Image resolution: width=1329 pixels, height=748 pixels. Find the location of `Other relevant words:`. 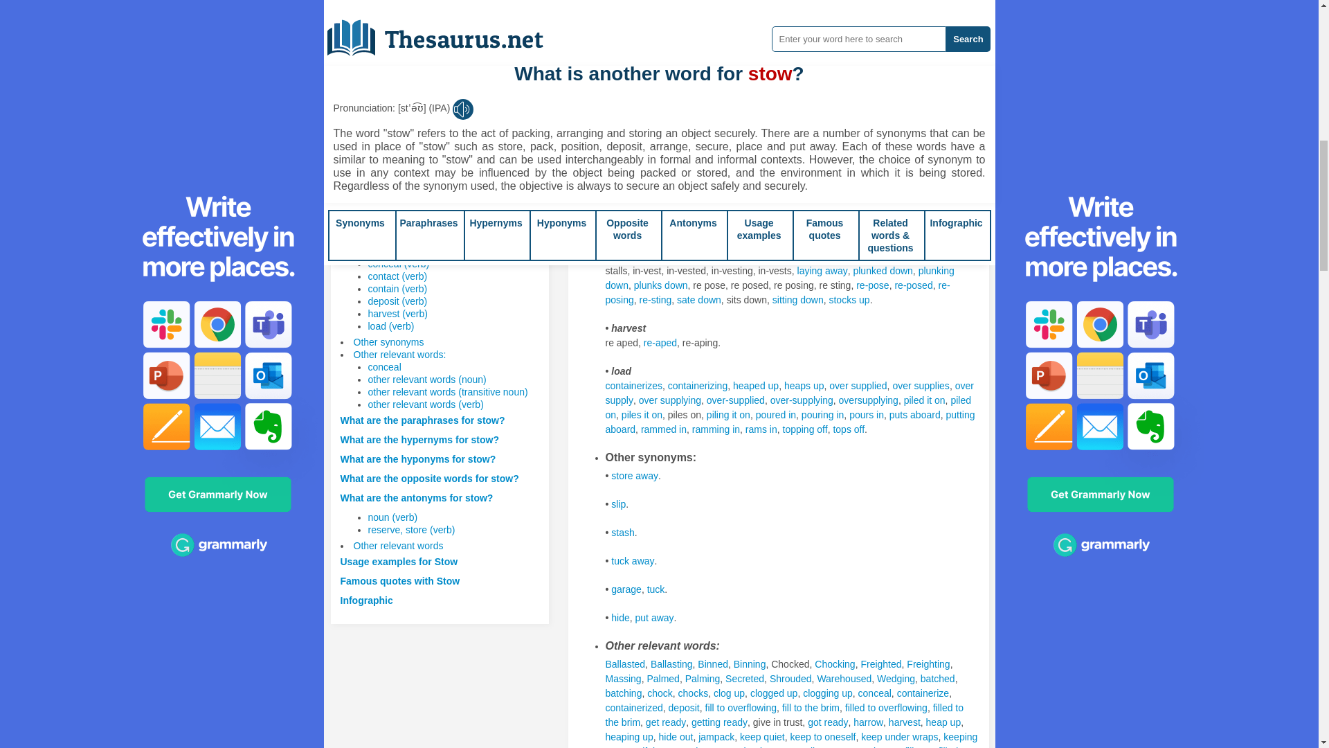

Other relevant words: is located at coordinates (399, 355).